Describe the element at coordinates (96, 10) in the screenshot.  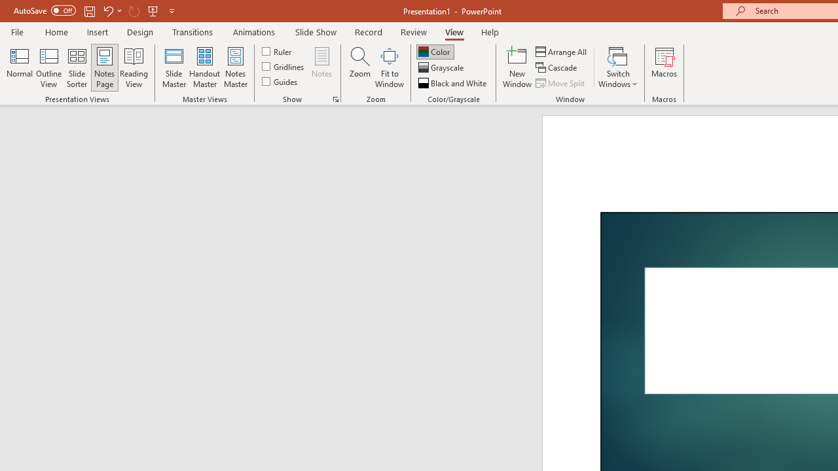
I see `Quick Access Toolbar` at that location.